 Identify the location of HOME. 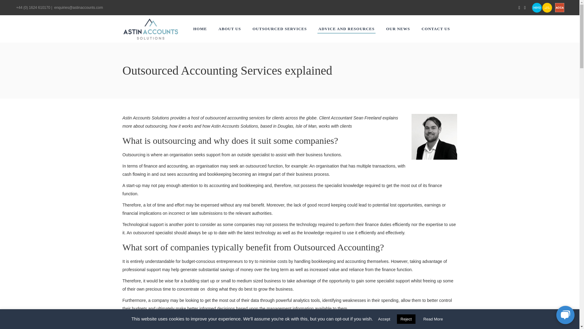
(200, 29).